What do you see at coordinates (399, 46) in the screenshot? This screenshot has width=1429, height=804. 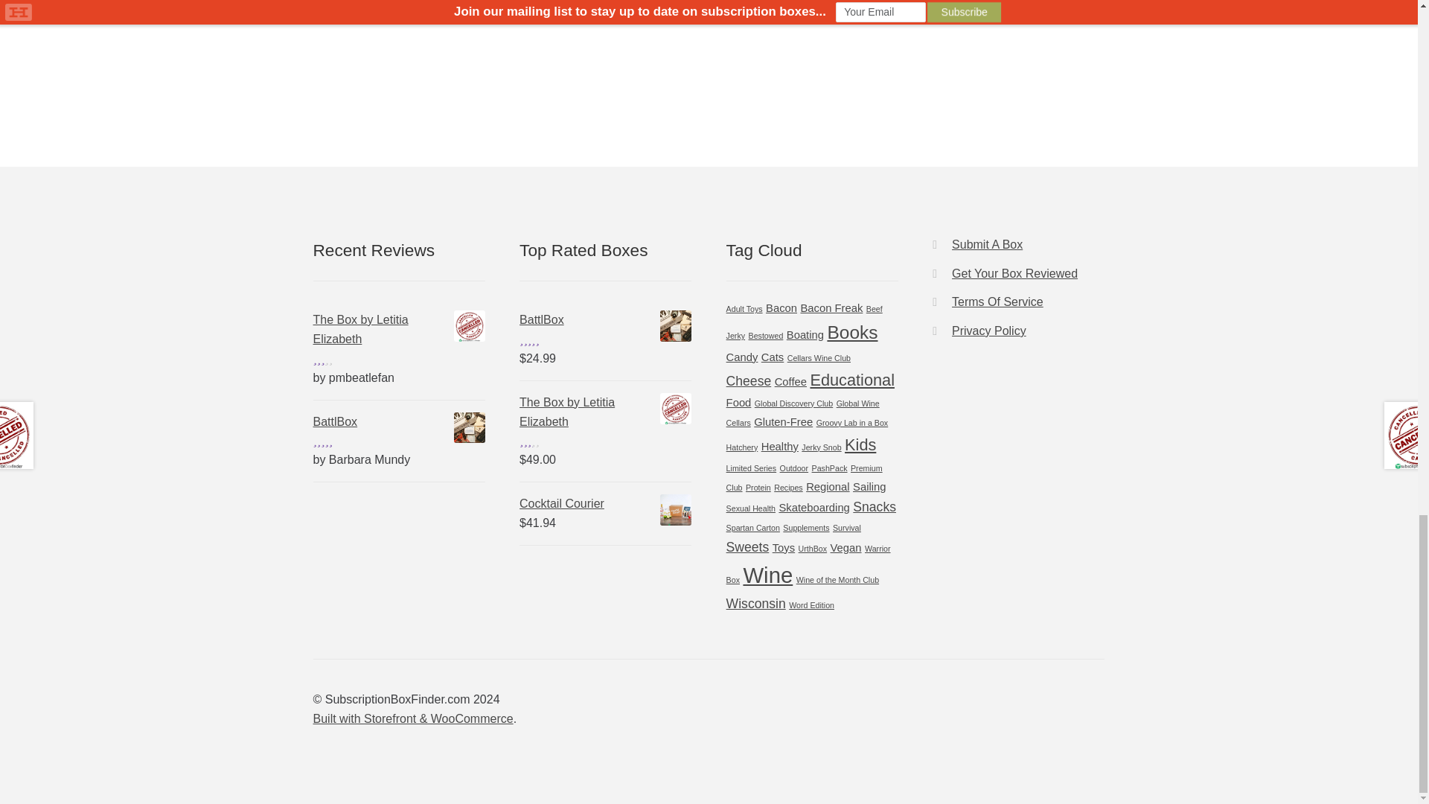 I see `Advertisement` at bounding box center [399, 46].